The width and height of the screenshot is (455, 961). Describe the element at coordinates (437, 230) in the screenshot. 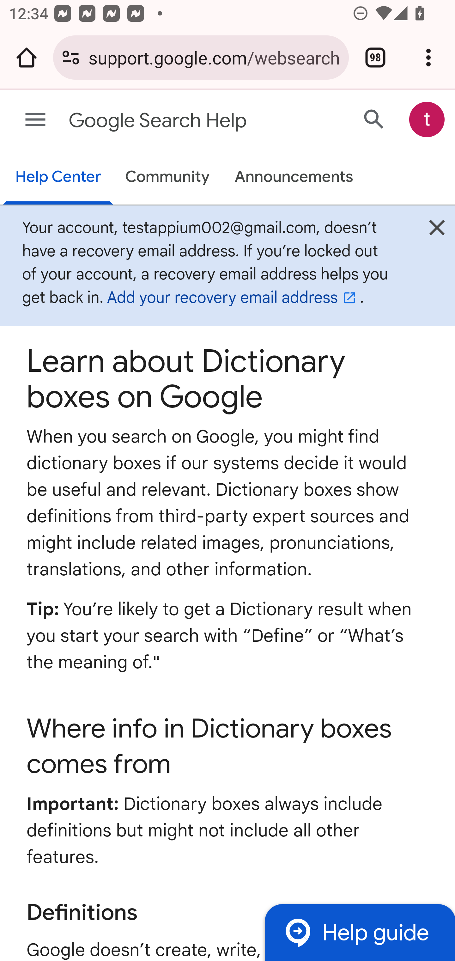

I see `Close` at that location.